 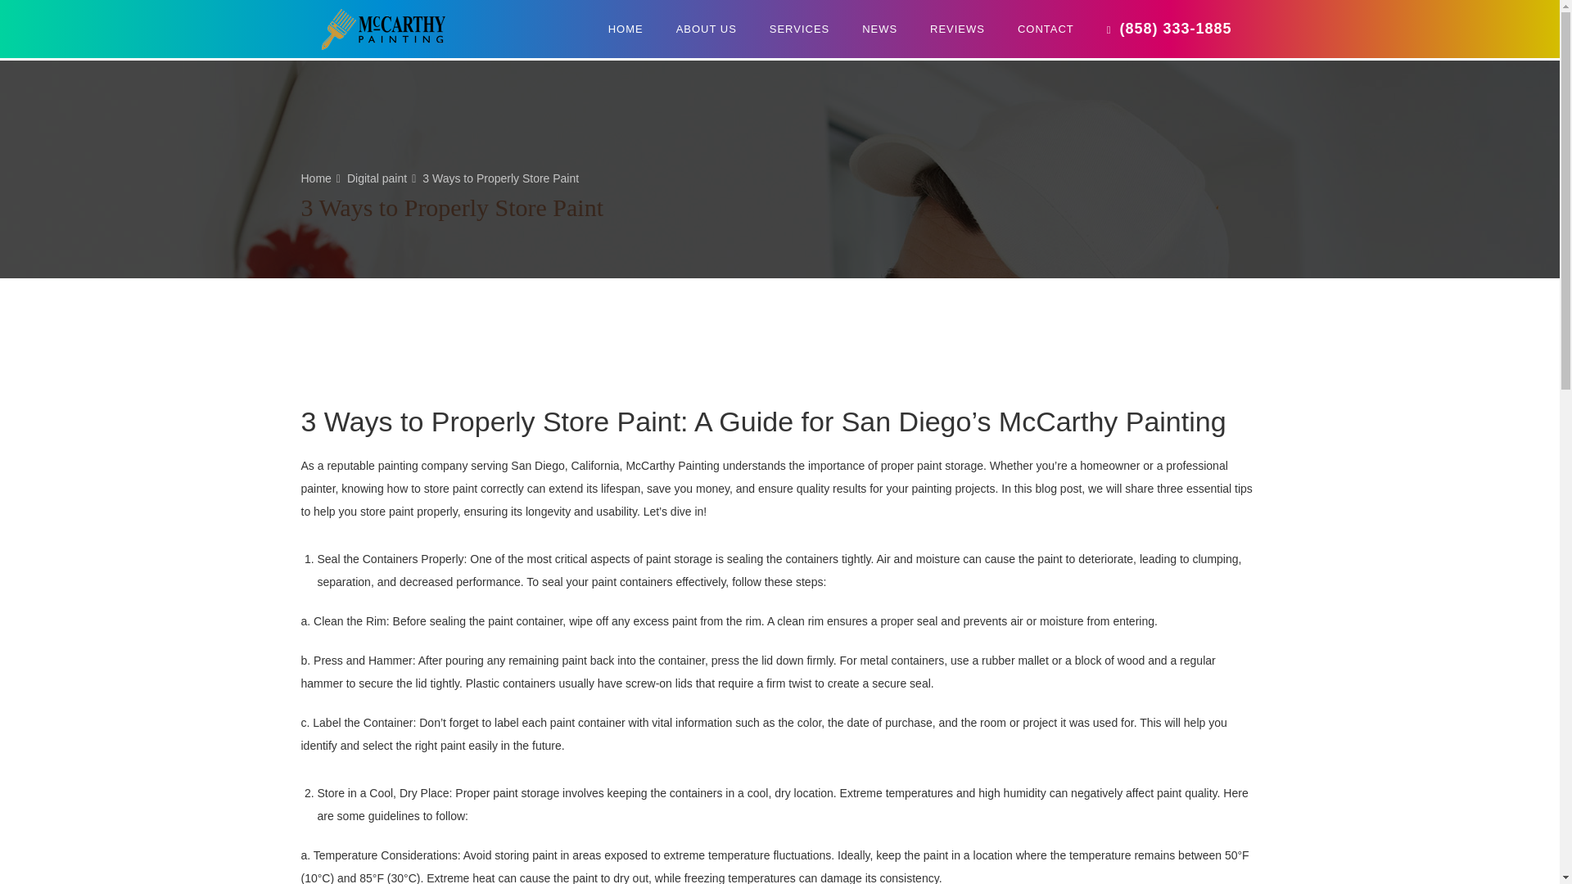 I want to click on Home, so click(x=316, y=178).